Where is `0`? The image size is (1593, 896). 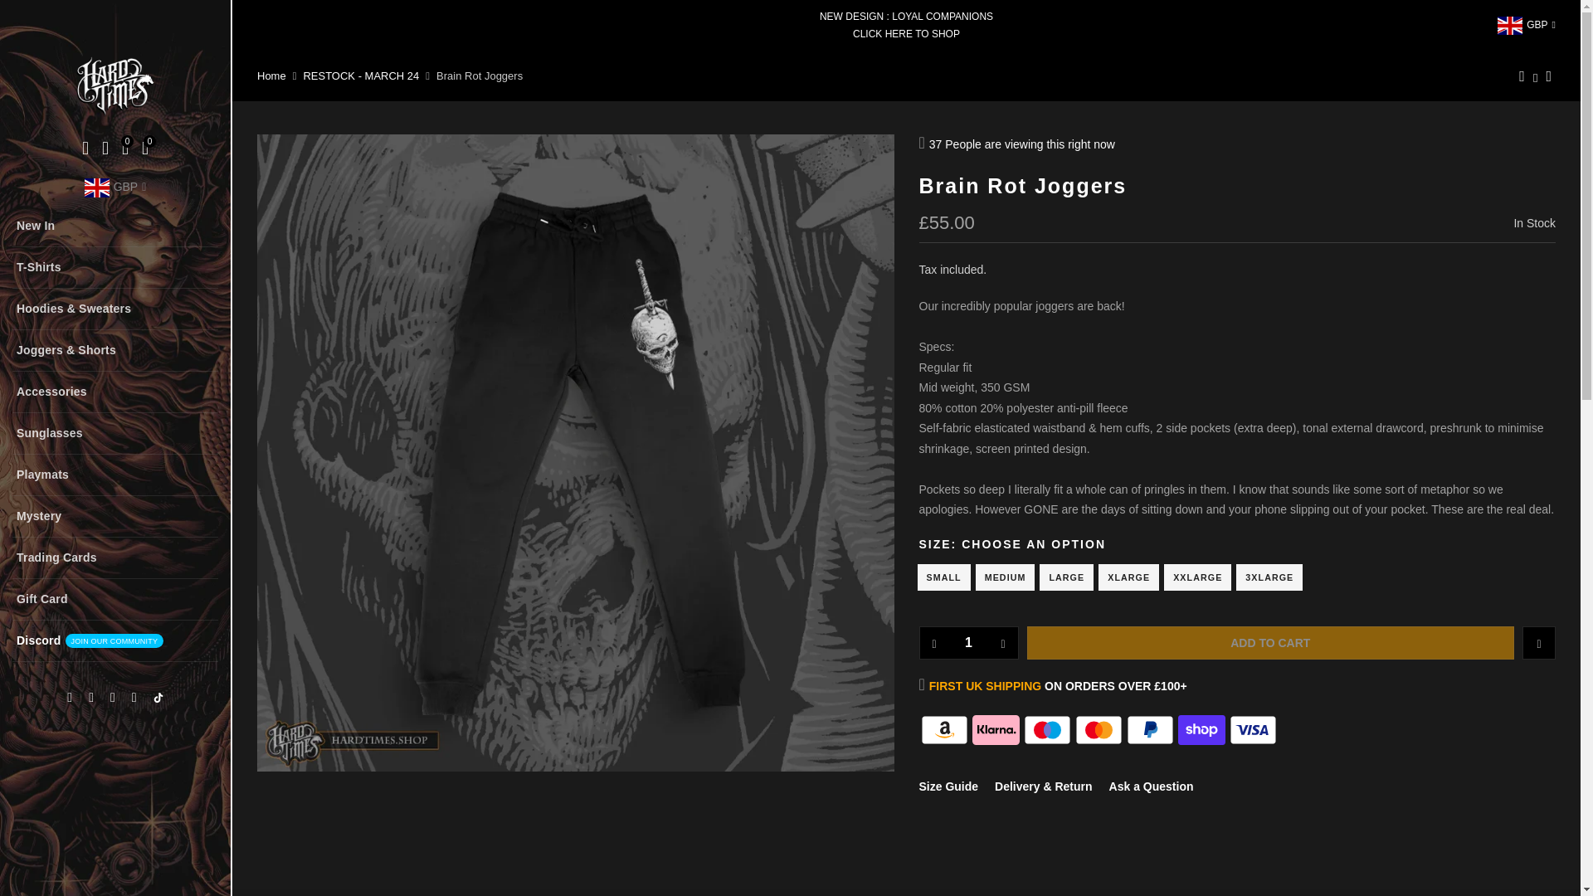
0 is located at coordinates (124, 150).